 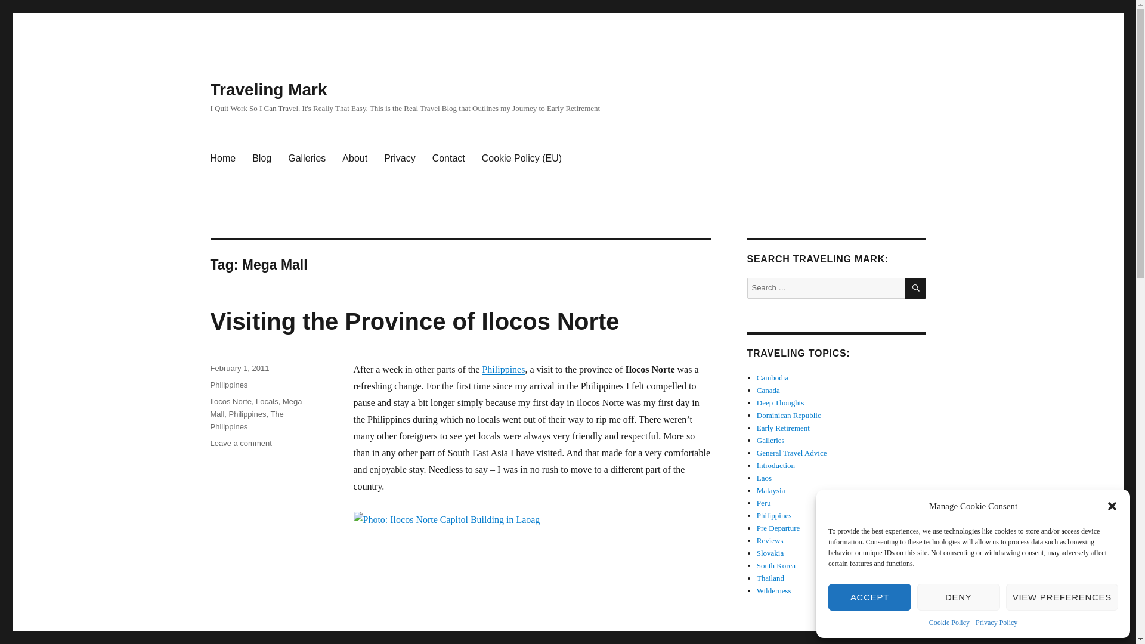 What do you see at coordinates (268, 89) in the screenshot?
I see `Traveling Mark` at bounding box center [268, 89].